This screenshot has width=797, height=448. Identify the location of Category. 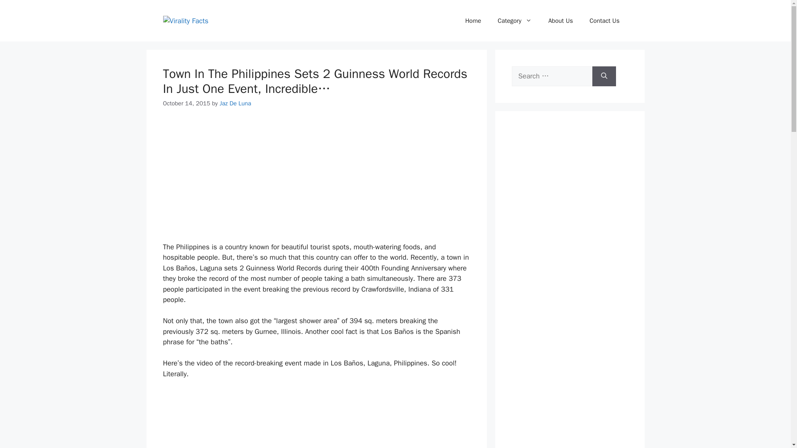
(515, 21).